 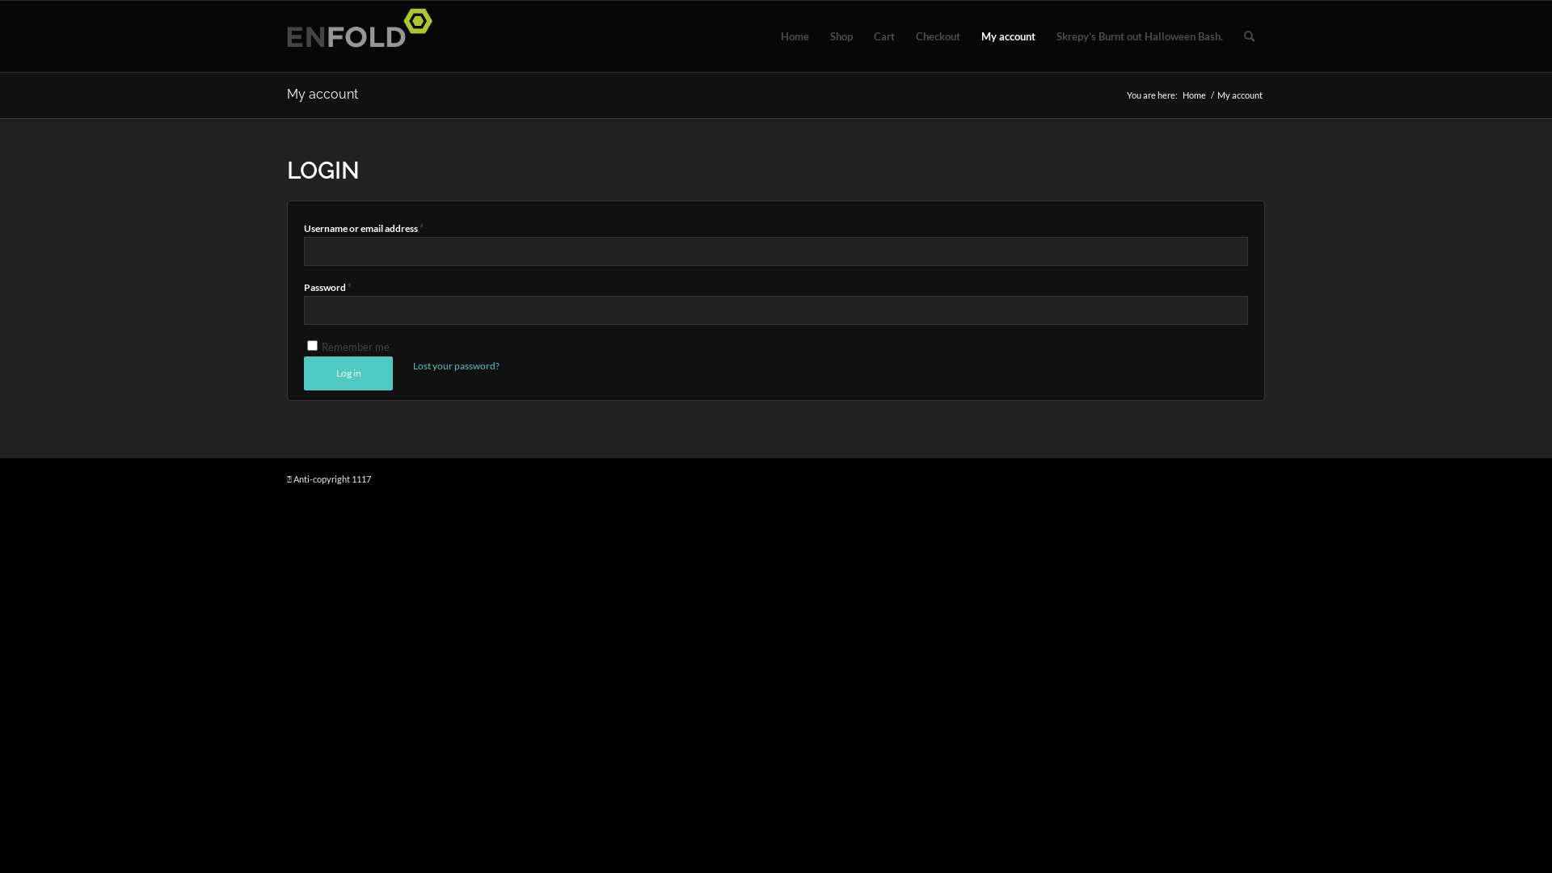 I want to click on Lost your password?, so click(x=456, y=365).